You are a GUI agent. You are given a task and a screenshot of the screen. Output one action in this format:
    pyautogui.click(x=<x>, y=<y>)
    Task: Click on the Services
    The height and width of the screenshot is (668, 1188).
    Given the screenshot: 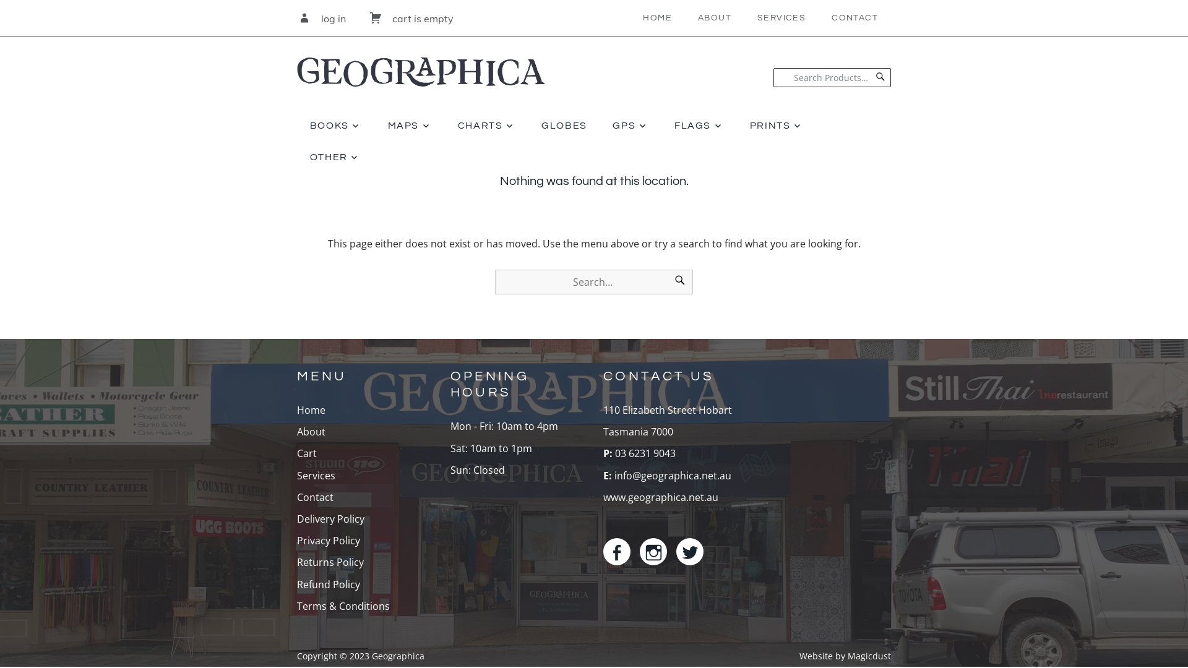 What is the action you would take?
    pyautogui.click(x=316, y=476)
    